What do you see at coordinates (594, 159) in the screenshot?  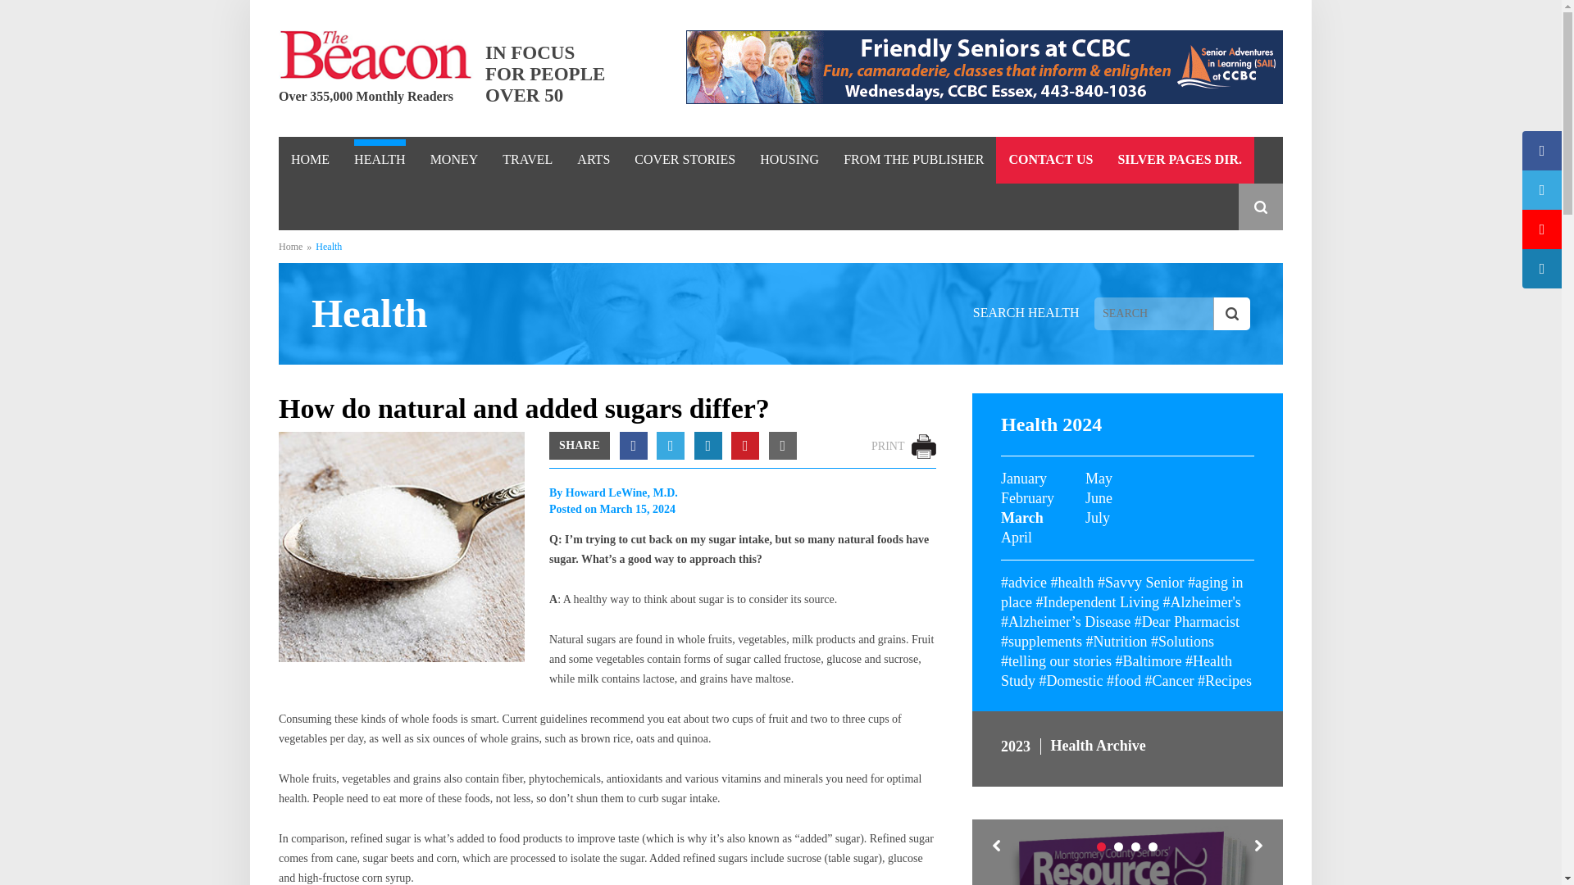 I see `ARTS` at bounding box center [594, 159].